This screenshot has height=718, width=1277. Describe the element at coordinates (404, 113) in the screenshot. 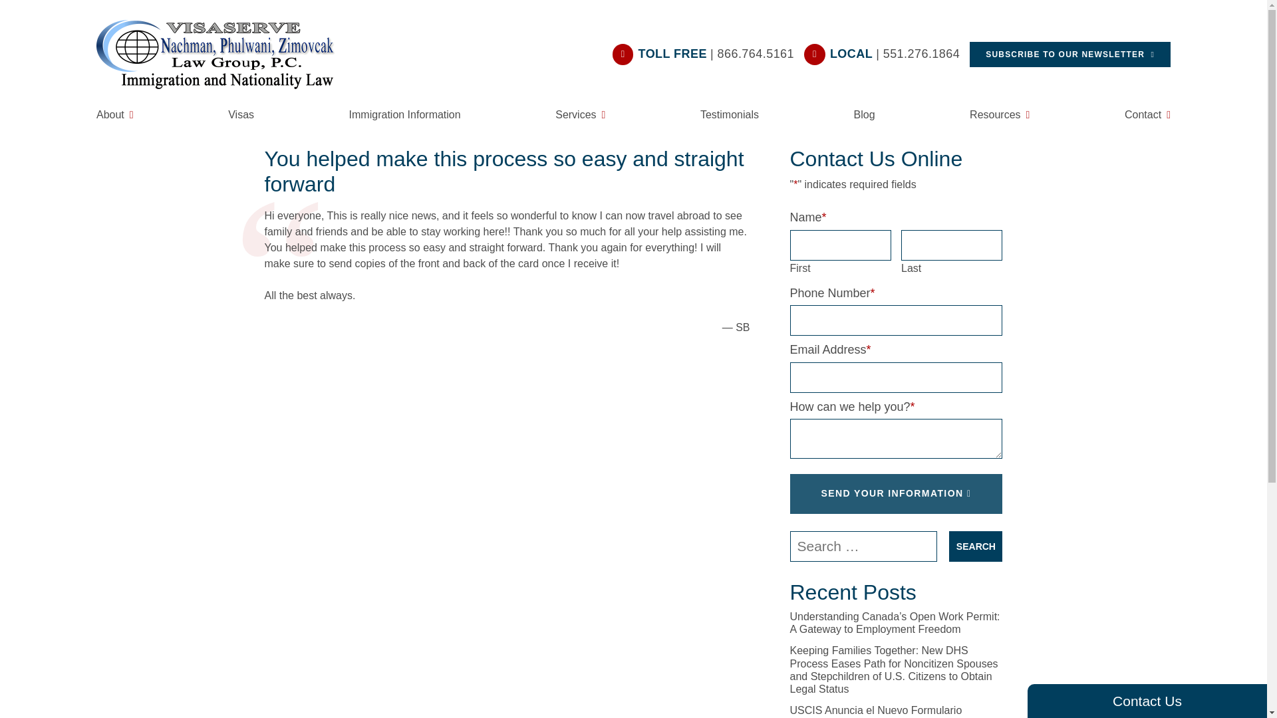

I see `Immigration Information` at that location.